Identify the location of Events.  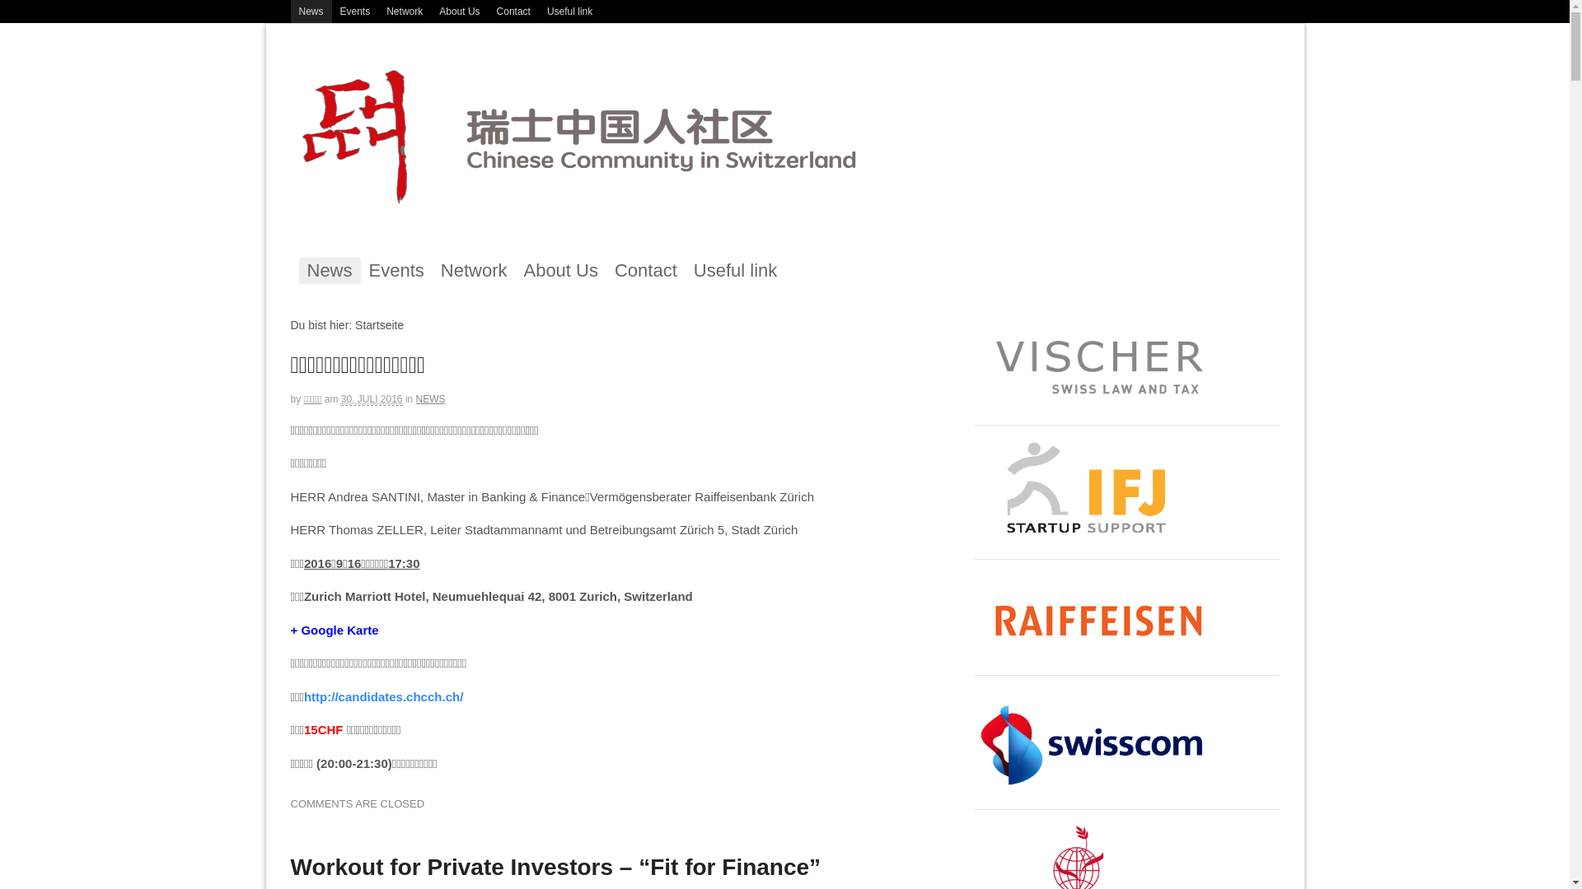
(397, 271).